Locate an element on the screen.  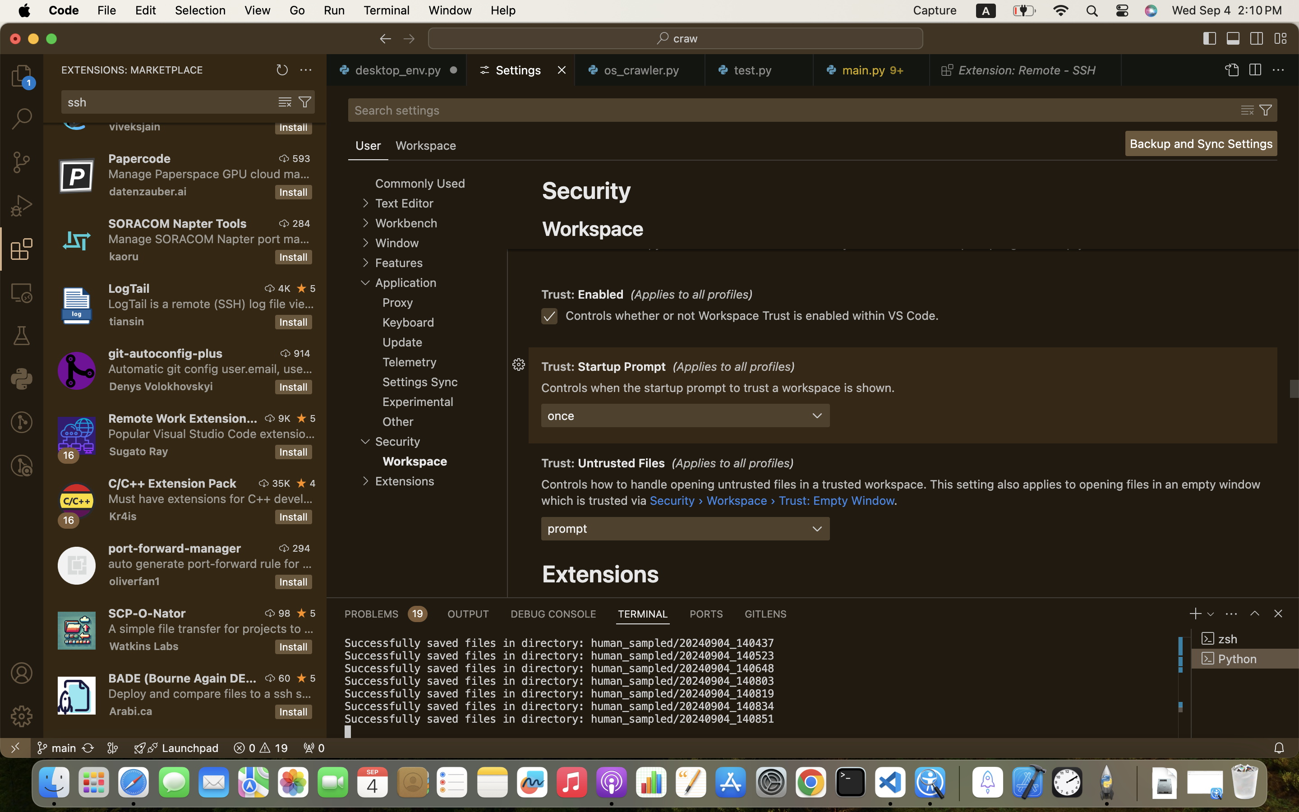
main  is located at coordinates (56, 748).